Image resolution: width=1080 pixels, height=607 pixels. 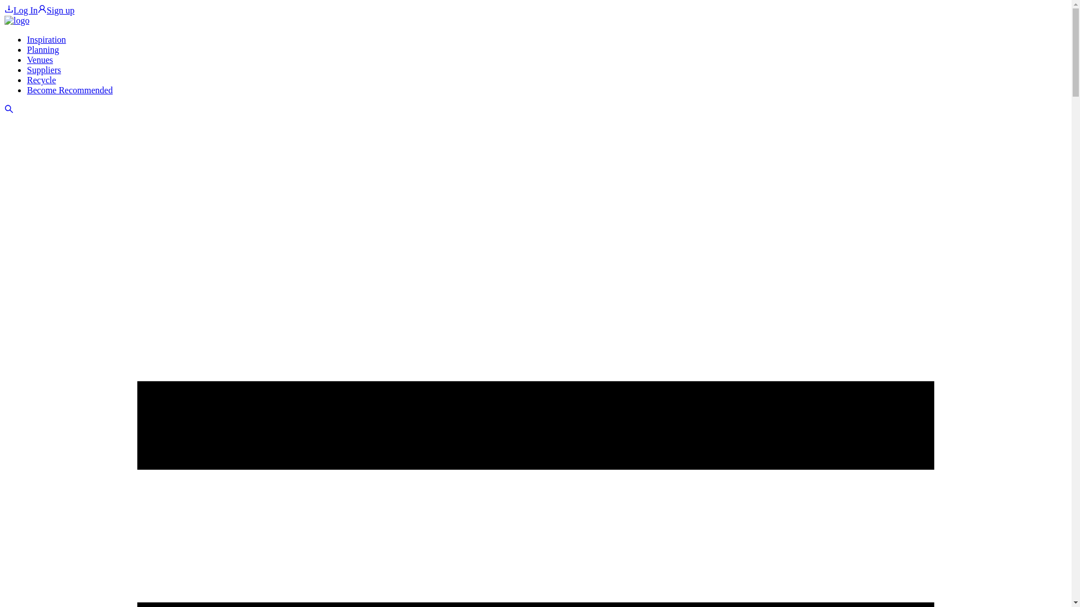 What do you see at coordinates (56, 10) in the screenshot?
I see `Sign up` at bounding box center [56, 10].